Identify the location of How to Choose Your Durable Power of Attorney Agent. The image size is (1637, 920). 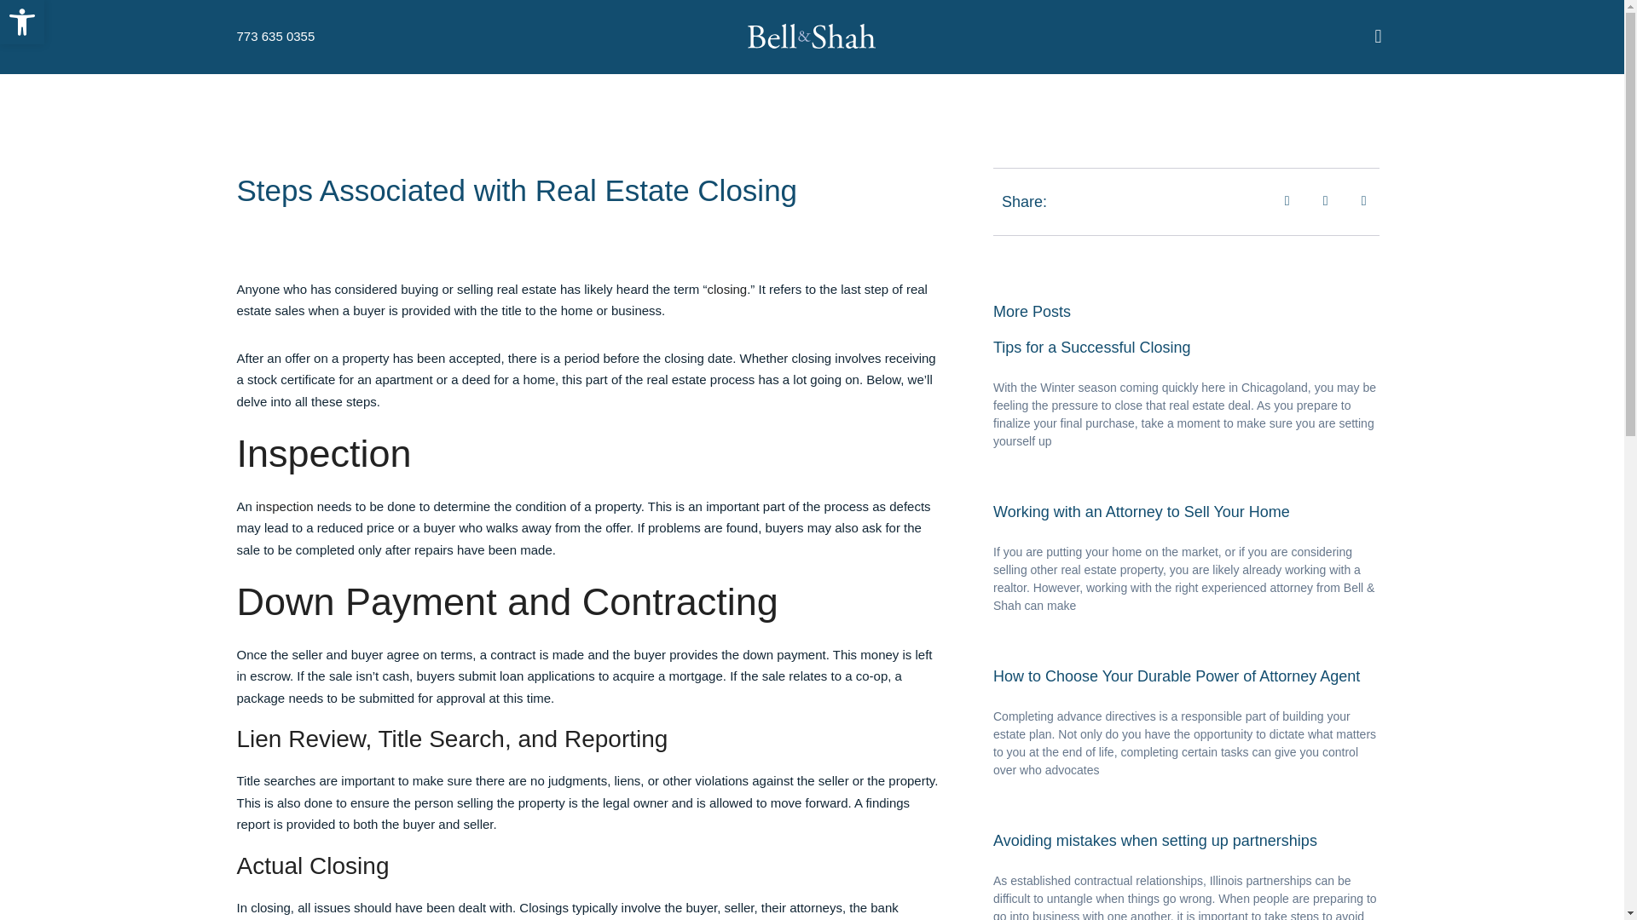
(22, 22).